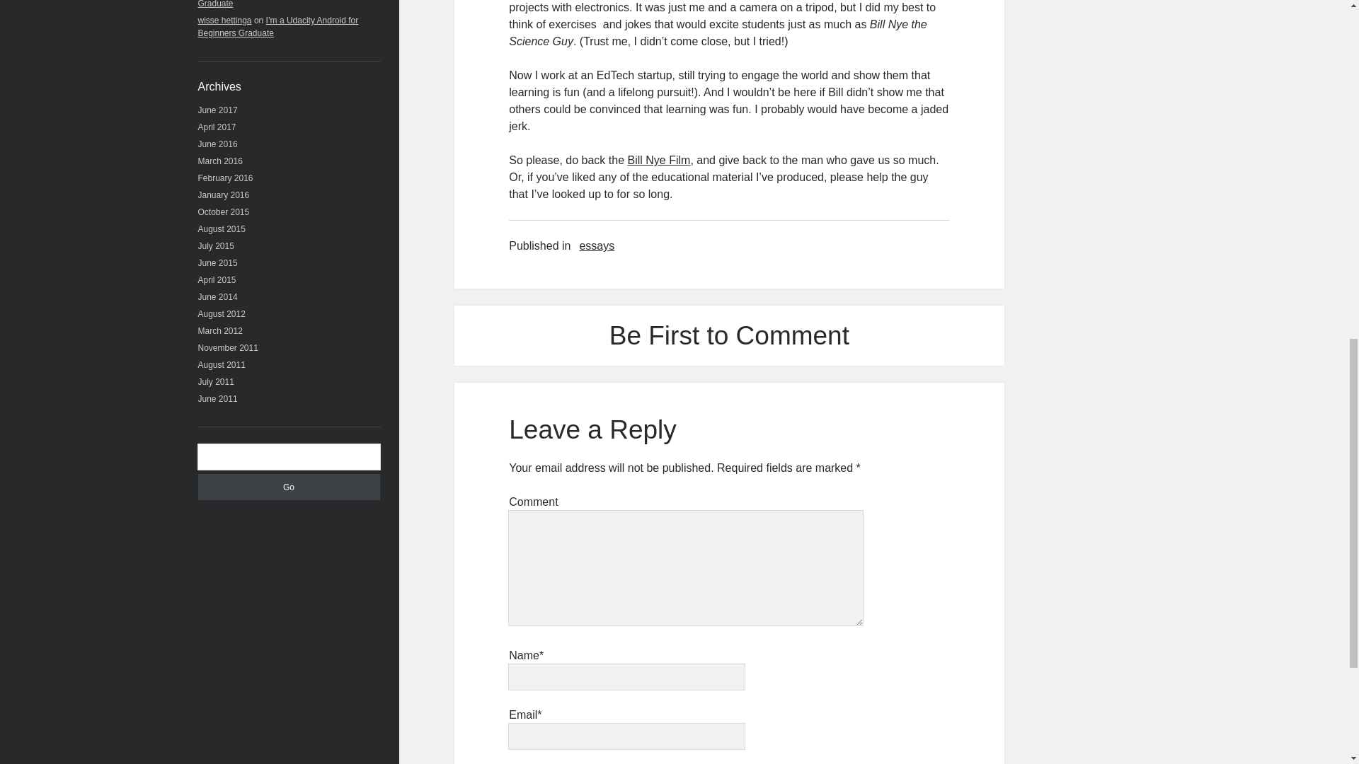 The image size is (1359, 764). What do you see at coordinates (218, 263) in the screenshot?
I see `June 2015` at bounding box center [218, 263].